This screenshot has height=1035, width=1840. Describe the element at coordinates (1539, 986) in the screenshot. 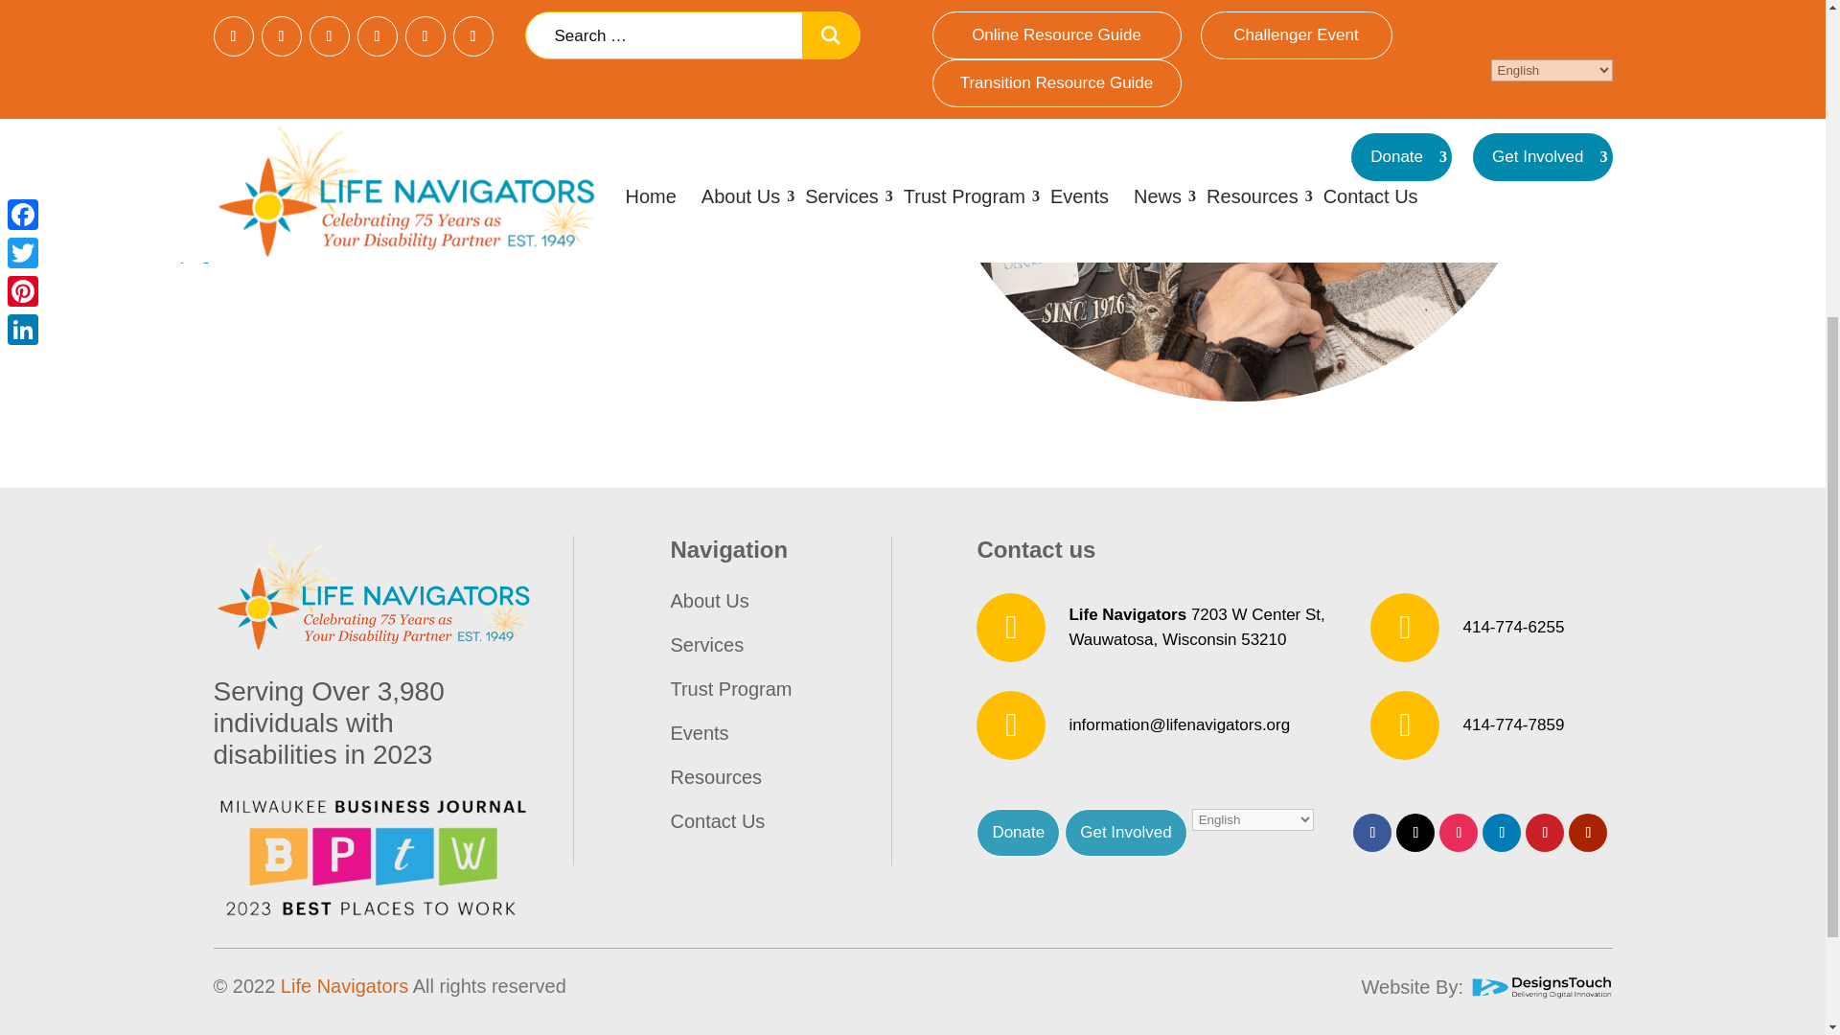

I see `Delivering Digital Innovations` at that location.